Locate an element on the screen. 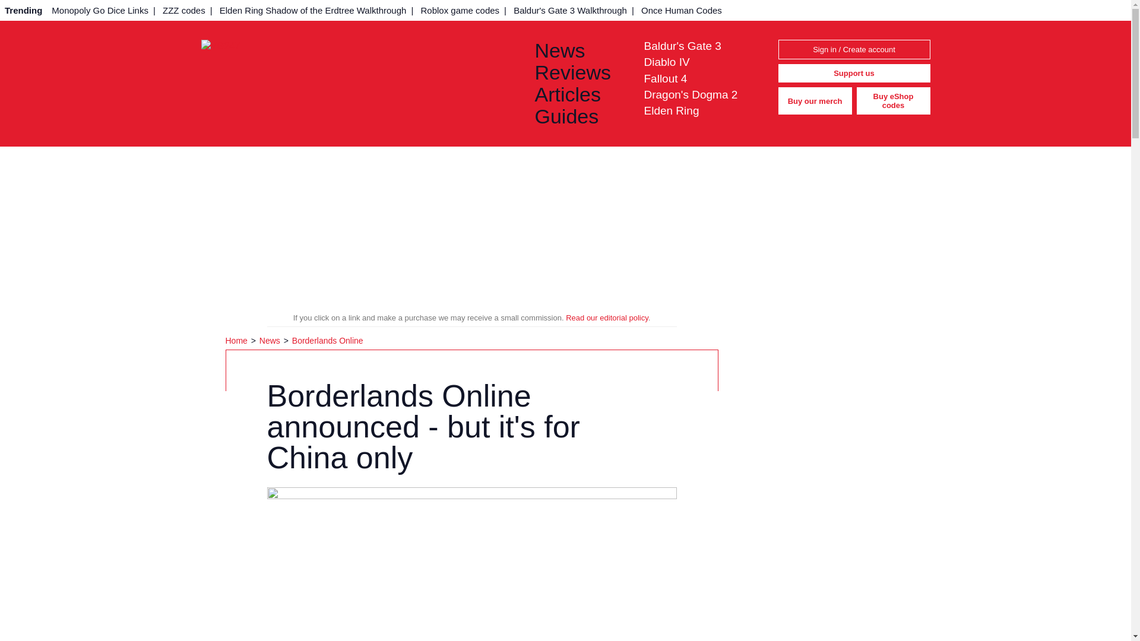 Image resolution: width=1140 pixels, height=641 pixels. ZZZ codes is located at coordinates (184, 10).